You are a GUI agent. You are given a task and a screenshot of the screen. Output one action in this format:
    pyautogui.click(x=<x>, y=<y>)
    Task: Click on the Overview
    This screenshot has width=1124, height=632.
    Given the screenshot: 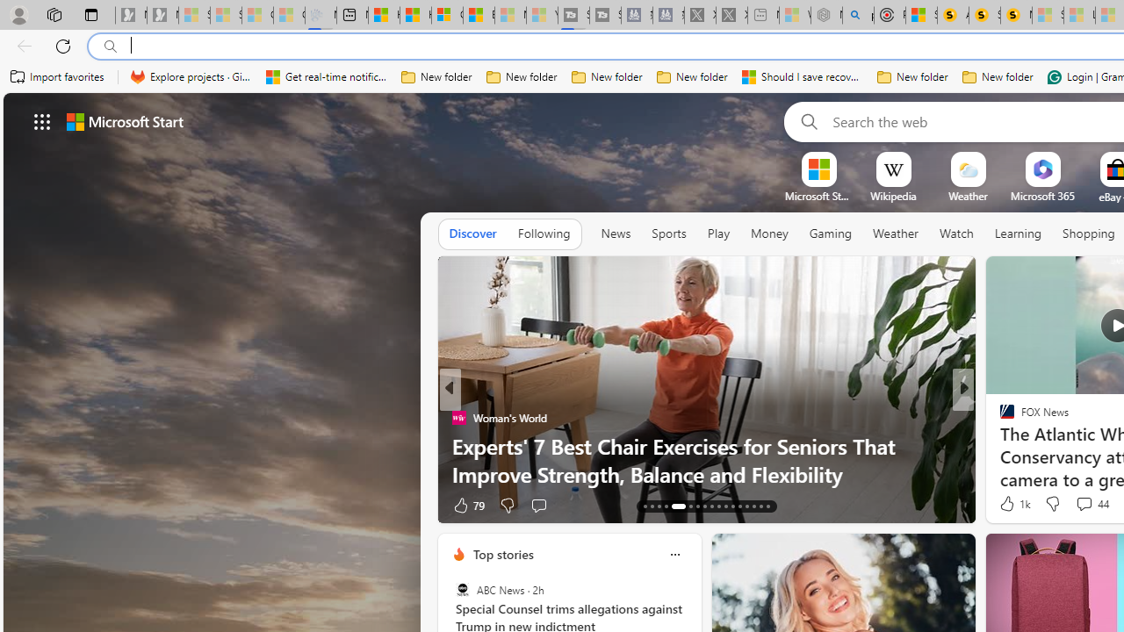 What is the action you would take?
    pyautogui.click(x=447, y=16)
    